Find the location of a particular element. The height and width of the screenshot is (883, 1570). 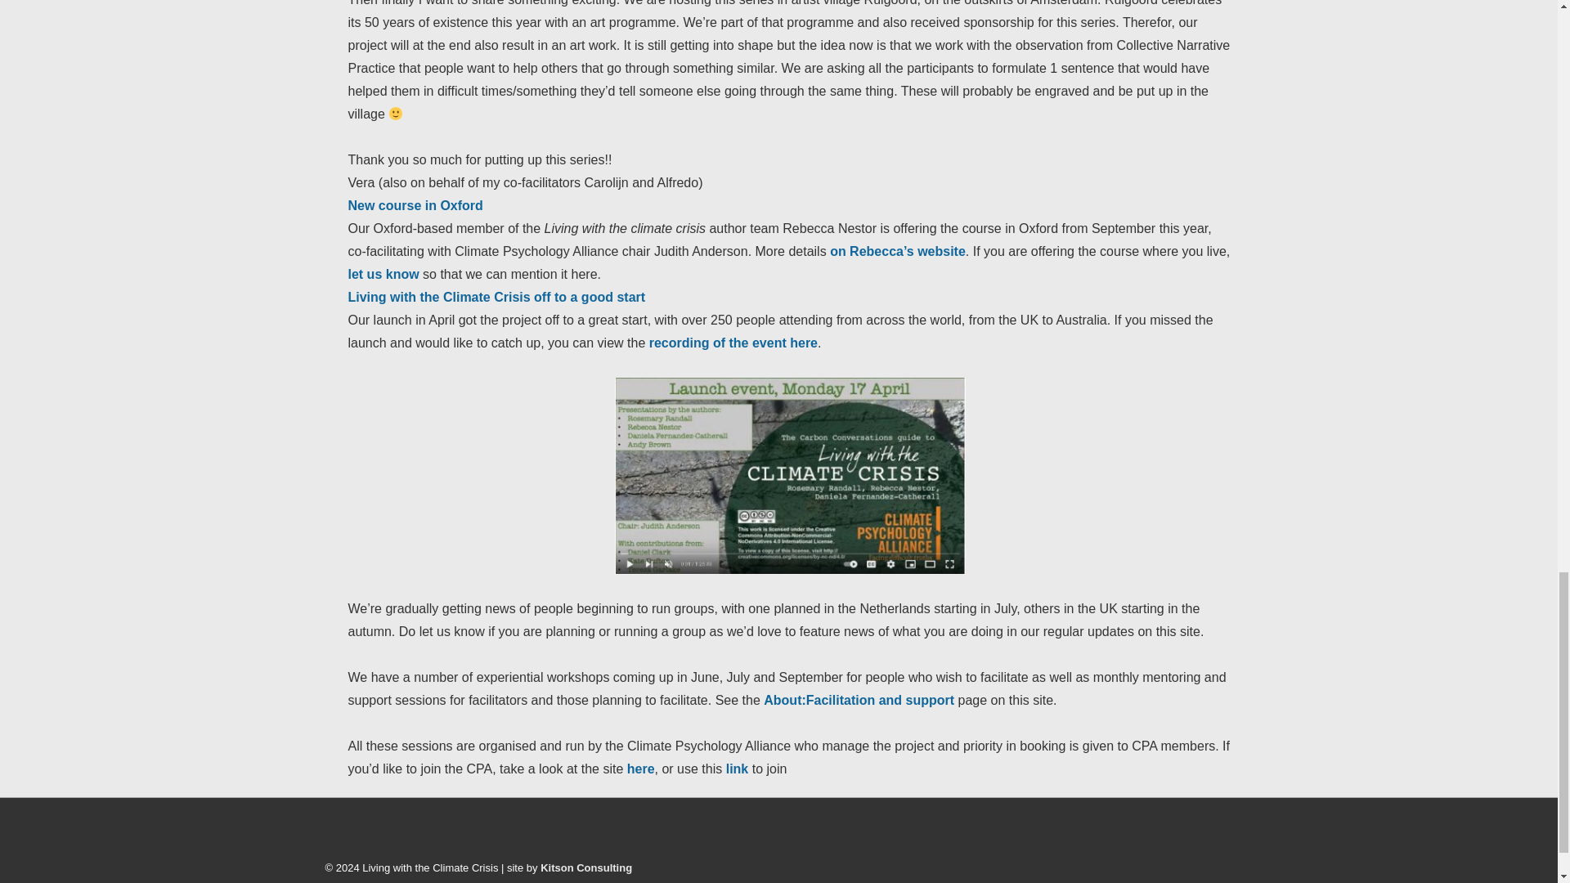

recording of the event here is located at coordinates (733, 343).